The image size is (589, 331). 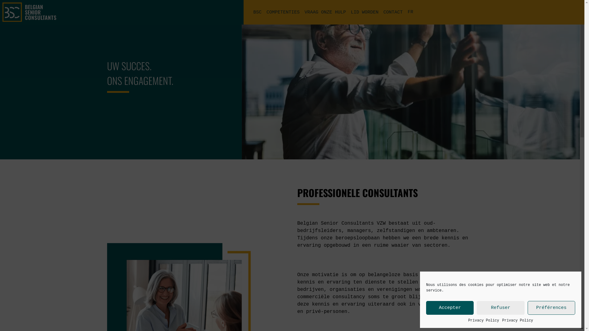 What do you see at coordinates (518, 321) in the screenshot?
I see `Privacy Policy` at bounding box center [518, 321].